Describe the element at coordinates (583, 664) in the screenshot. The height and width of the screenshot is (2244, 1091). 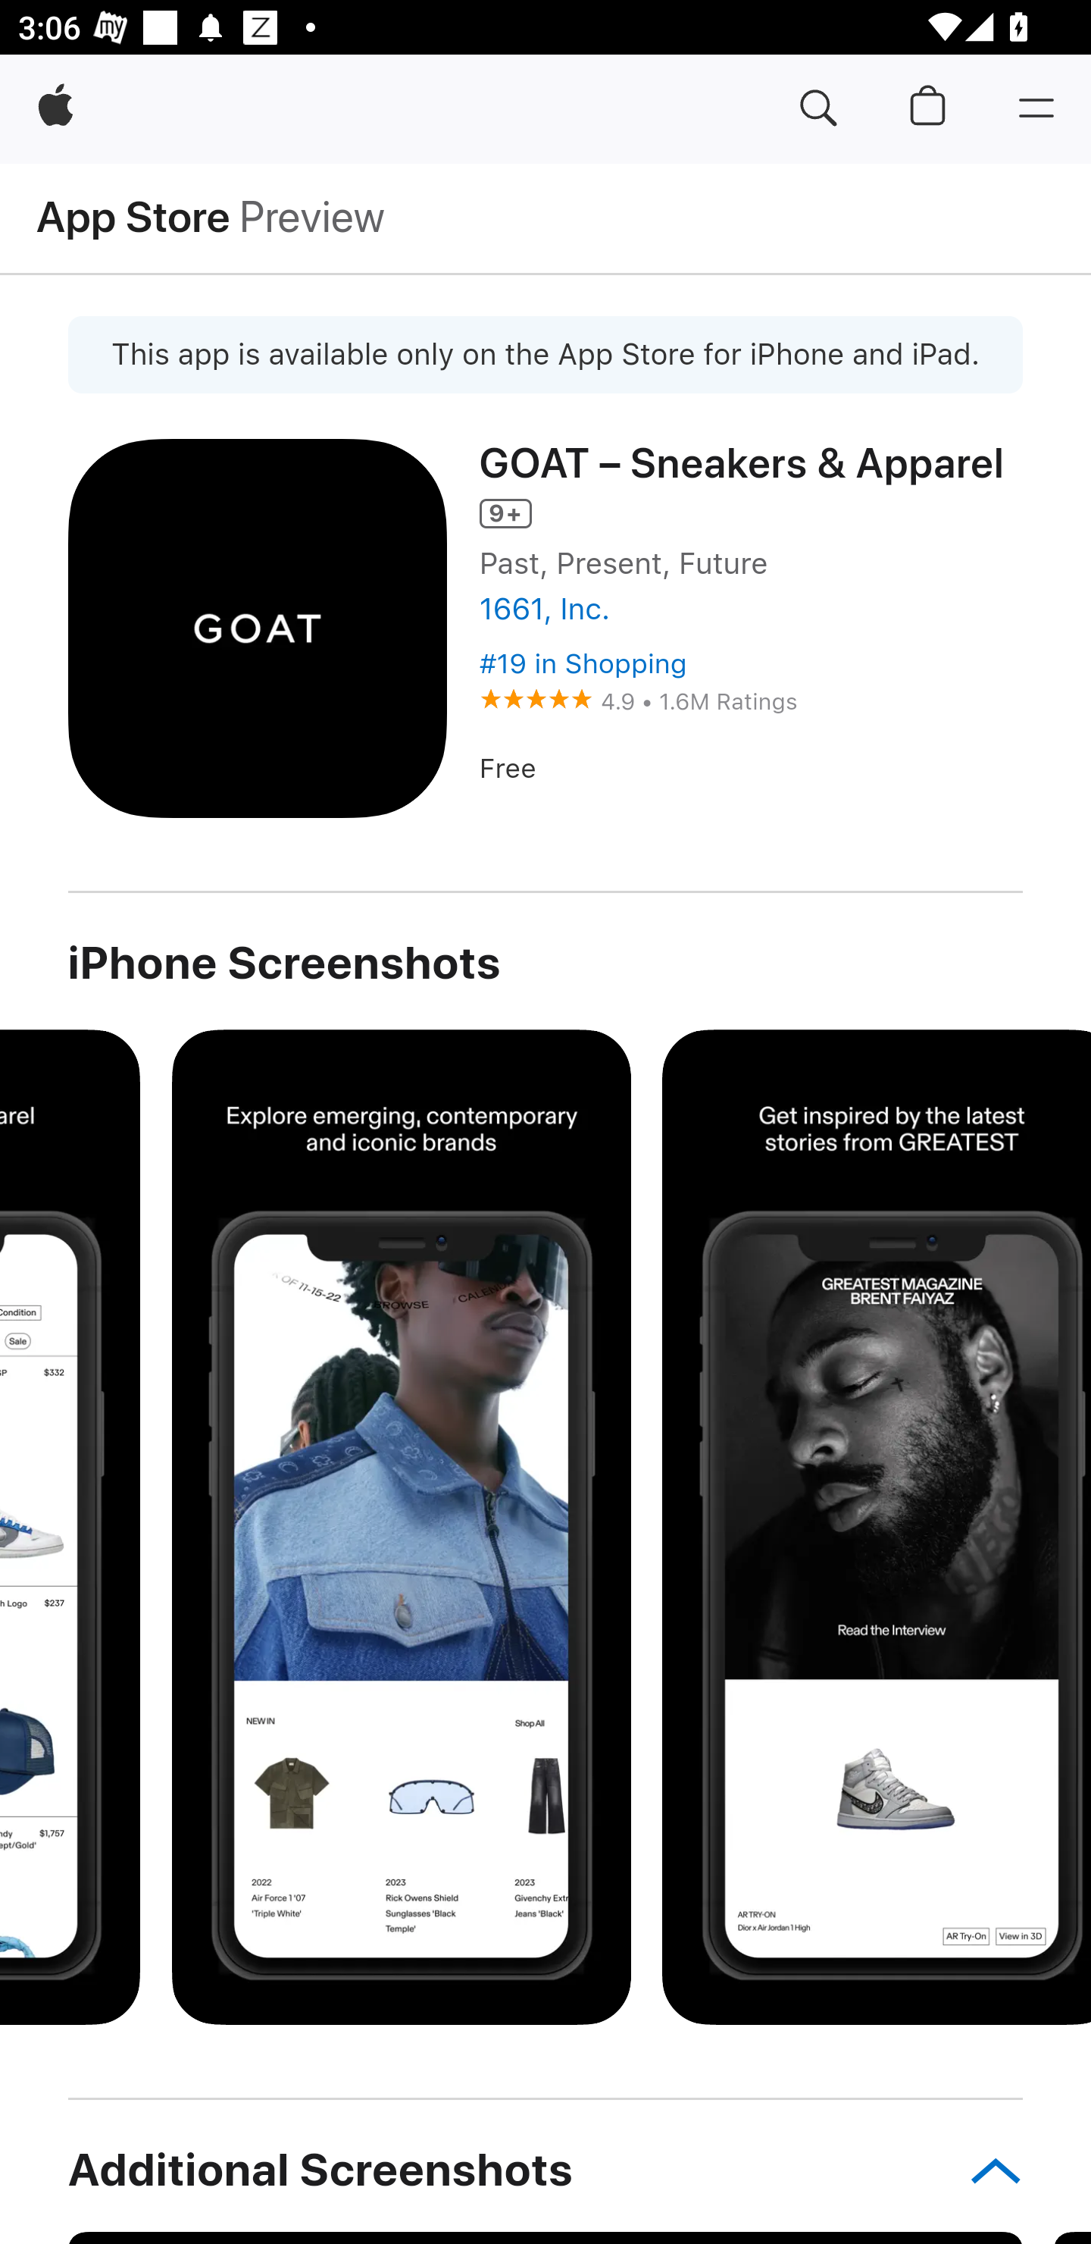
I see `#19 in Shopping` at that location.